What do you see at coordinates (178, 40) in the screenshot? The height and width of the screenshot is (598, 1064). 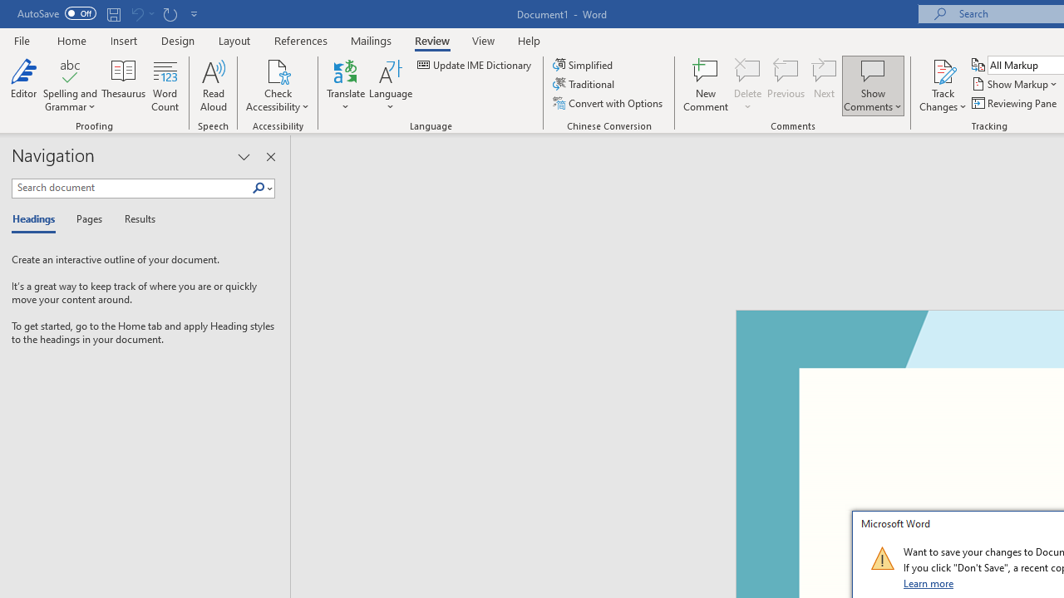 I see `Design` at bounding box center [178, 40].